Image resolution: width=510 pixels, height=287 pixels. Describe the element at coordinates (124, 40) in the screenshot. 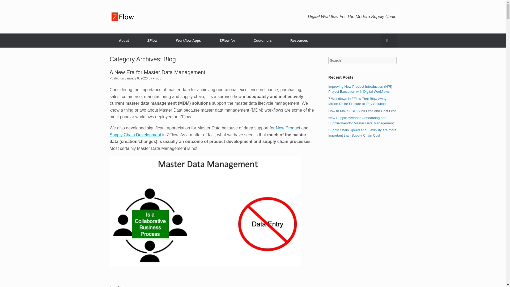

I see `About` at that location.